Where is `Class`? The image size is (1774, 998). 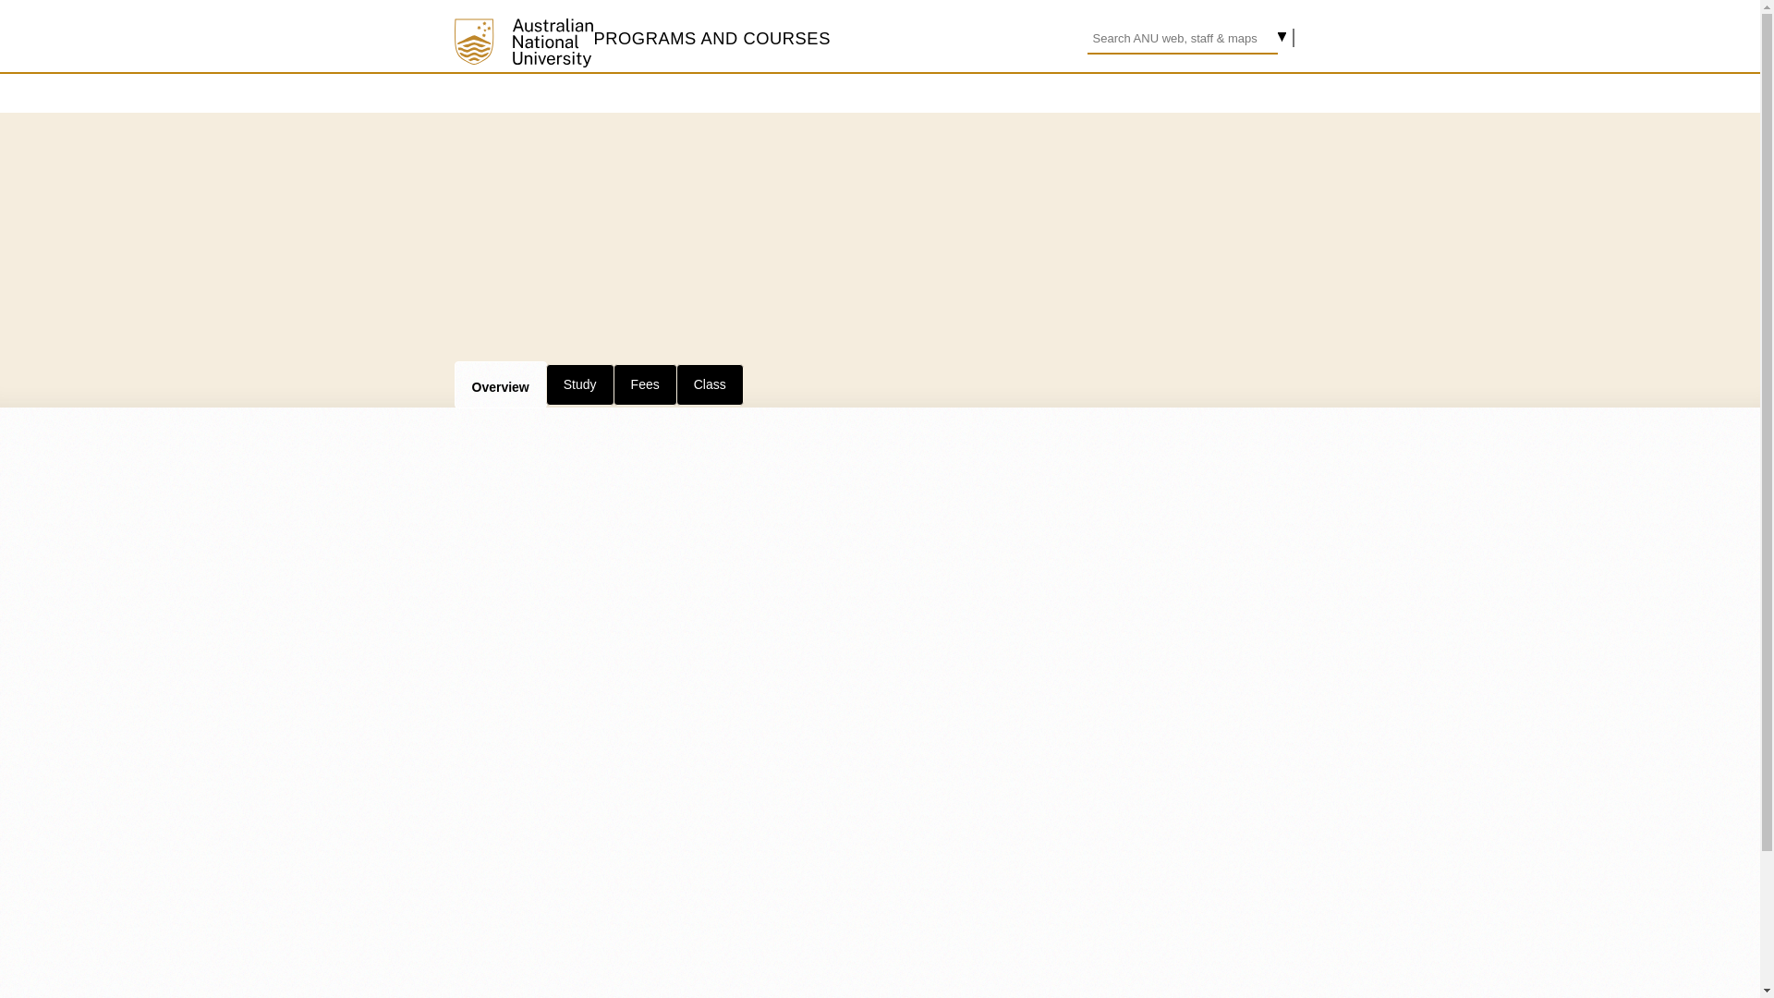 Class is located at coordinates (710, 384).